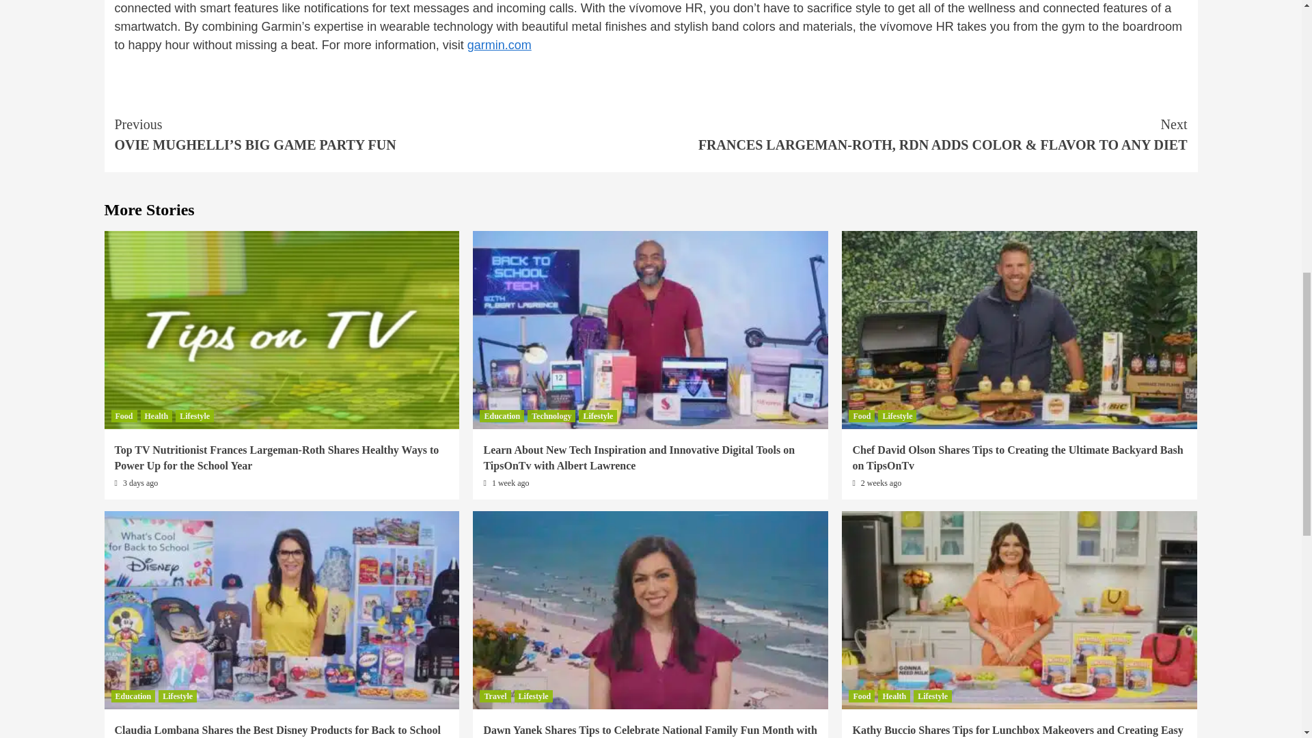 The image size is (1312, 738). I want to click on garmin.com, so click(499, 45).